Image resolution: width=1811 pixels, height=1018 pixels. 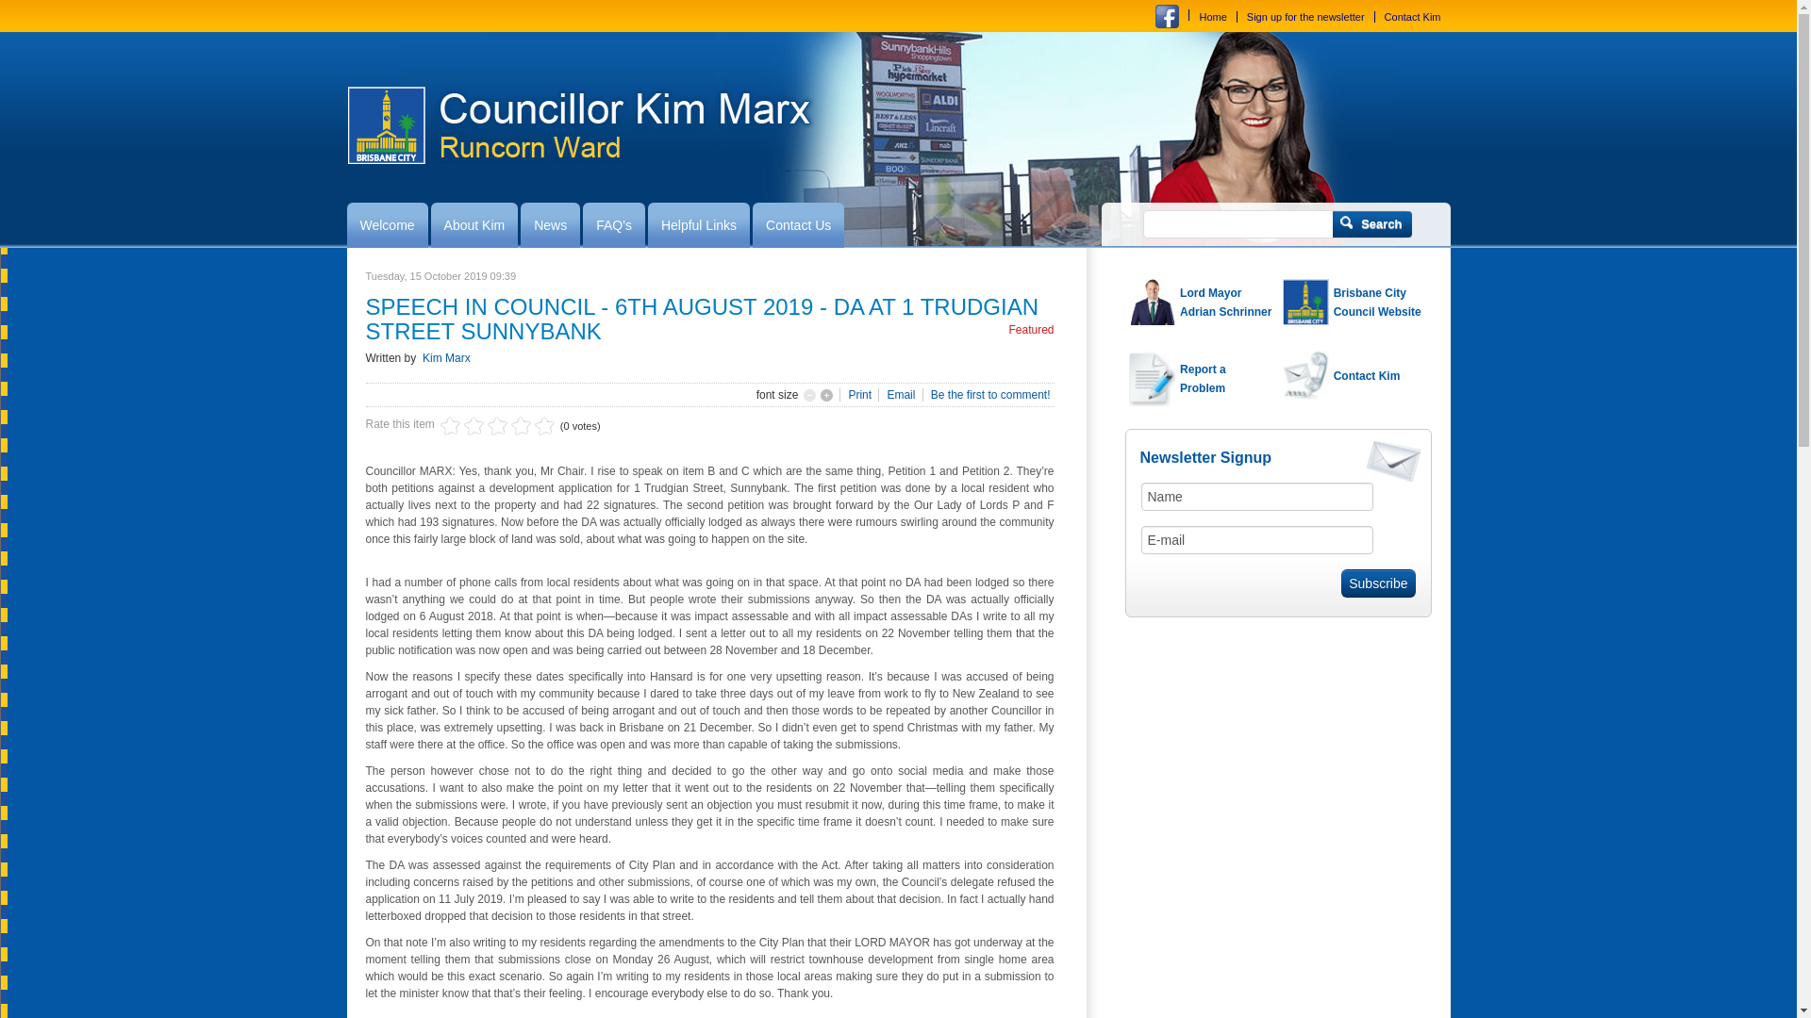 I want to click on Helpful Links, so click(x=699, y=225).